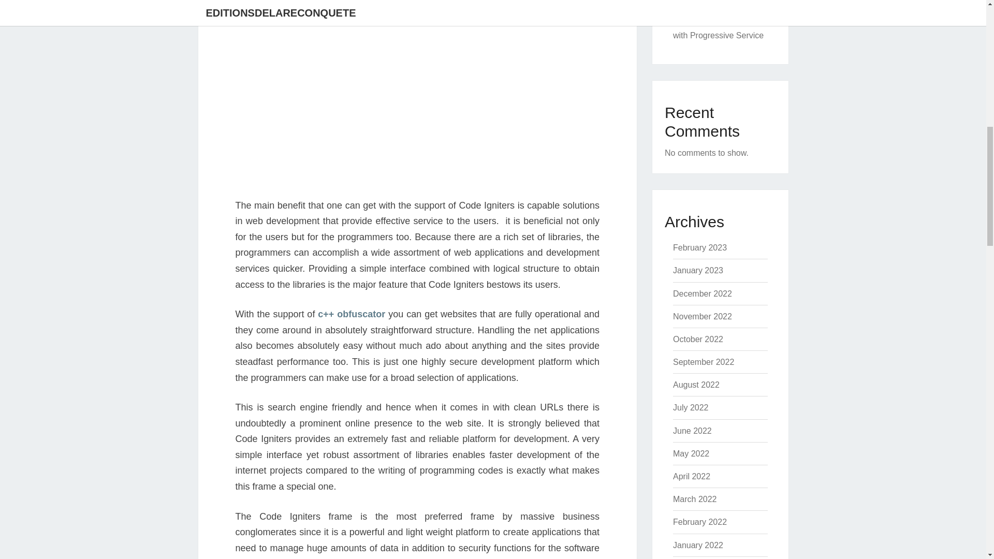  Describe the element at coordinates (703, 362) in the screenshot. I see `September 2022` at that location.